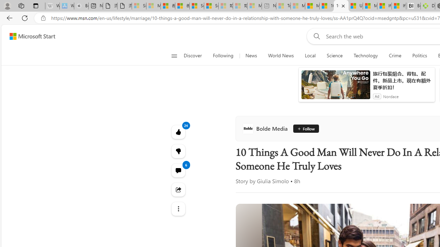 This screenshot has height=247, width=440. Describe the element at coordinates (419, 56) in the screenshot. I see `Politics` at that location.